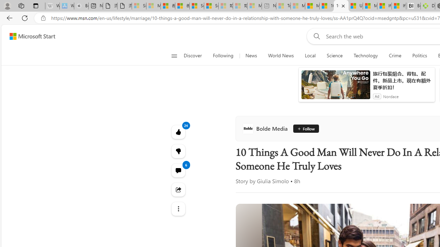 This screenshot has height=247, width=440. Describe the element at coordinates (419, 56) in the screenshot. I see `Politics` at that location.